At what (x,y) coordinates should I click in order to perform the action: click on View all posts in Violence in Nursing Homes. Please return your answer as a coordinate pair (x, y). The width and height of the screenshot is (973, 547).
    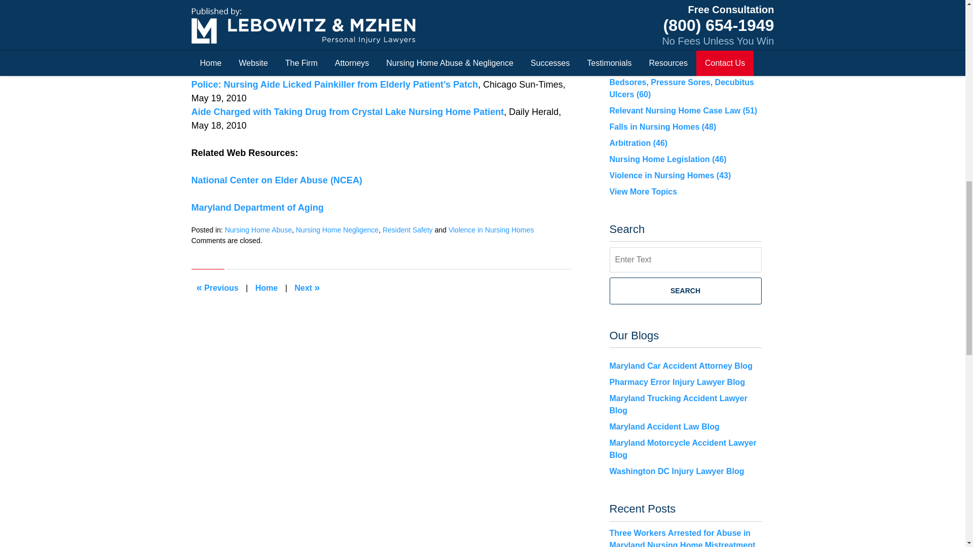
    Looking at the image, I should click on (492, 230).